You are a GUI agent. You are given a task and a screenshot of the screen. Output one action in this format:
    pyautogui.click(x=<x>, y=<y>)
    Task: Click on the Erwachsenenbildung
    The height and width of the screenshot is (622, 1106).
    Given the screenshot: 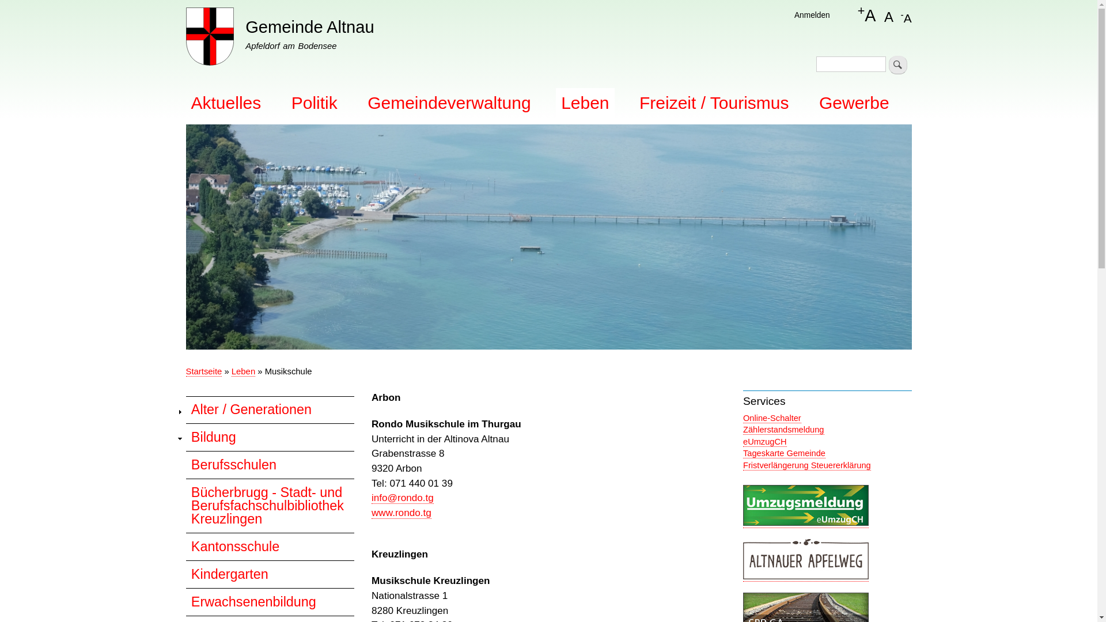 What is the action you would take?
    pyautogui.click(x=270, y=602)
    